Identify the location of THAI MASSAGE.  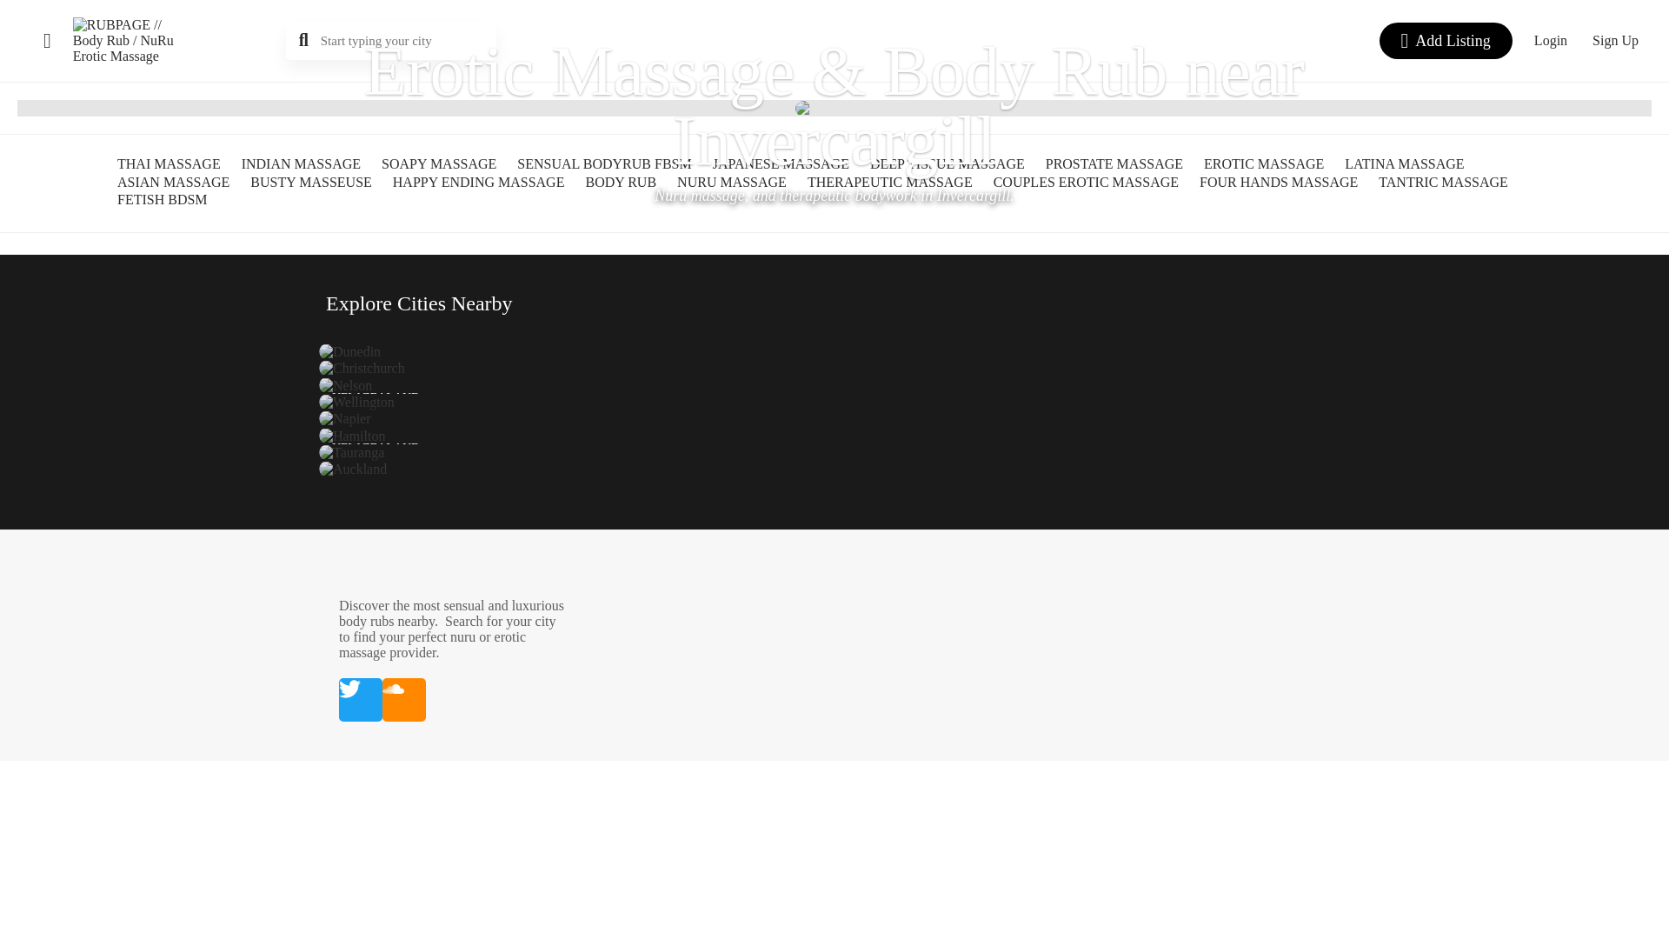
(169, 165).